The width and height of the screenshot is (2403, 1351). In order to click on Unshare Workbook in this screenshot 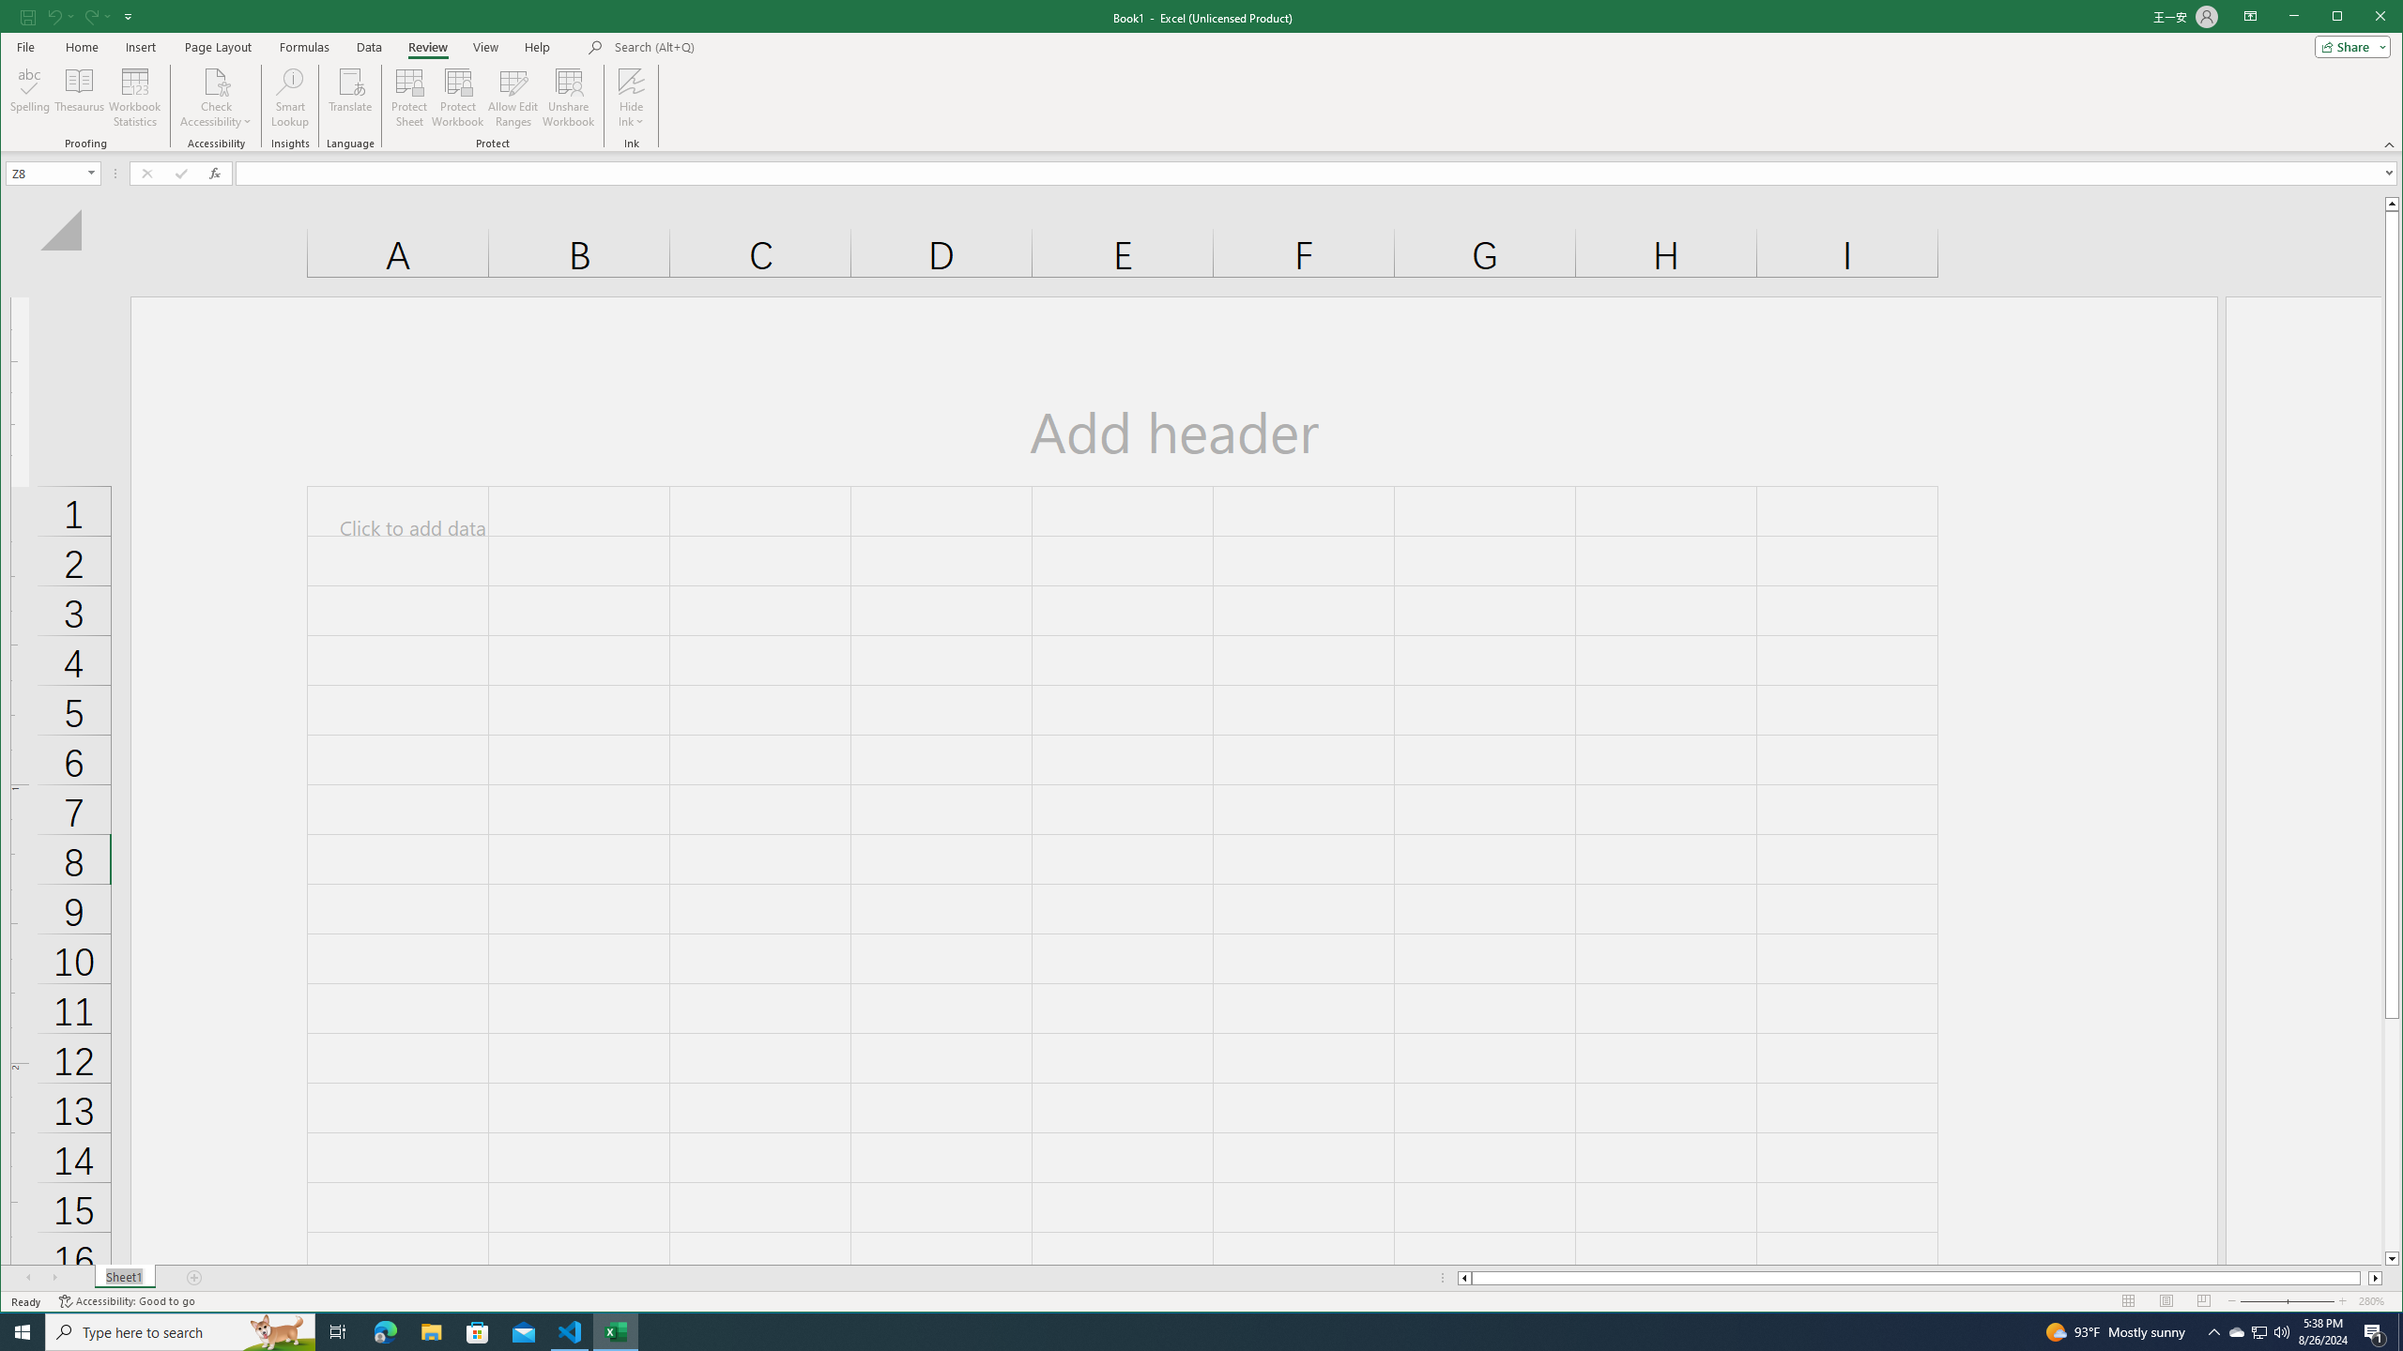, I will do `click(568, 98)`.